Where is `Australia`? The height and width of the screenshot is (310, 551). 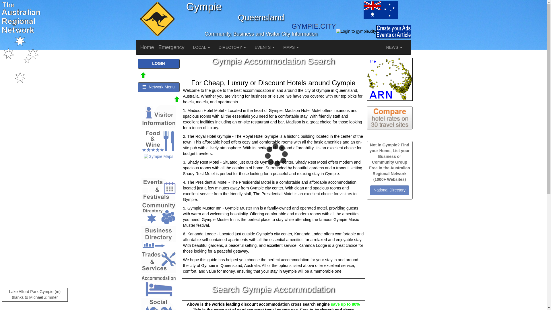
Australia is located at coordinates (350, 10).